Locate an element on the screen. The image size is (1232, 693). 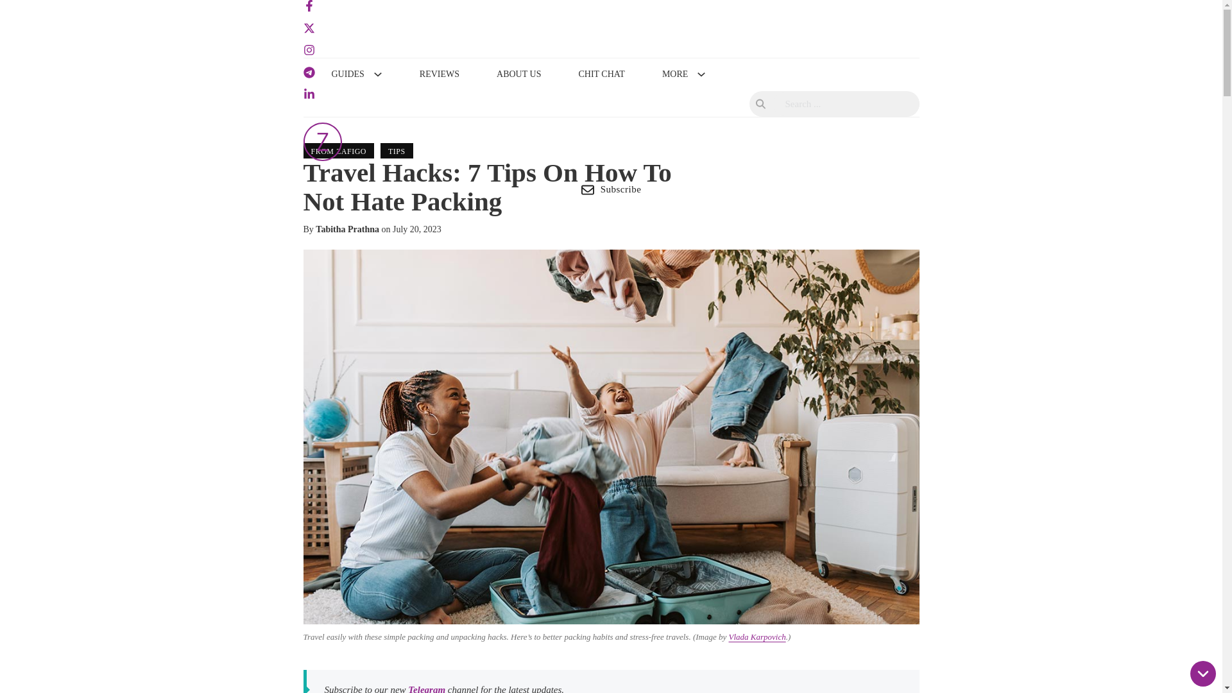
CHIT CHAT is located at coordinates (601, 74).